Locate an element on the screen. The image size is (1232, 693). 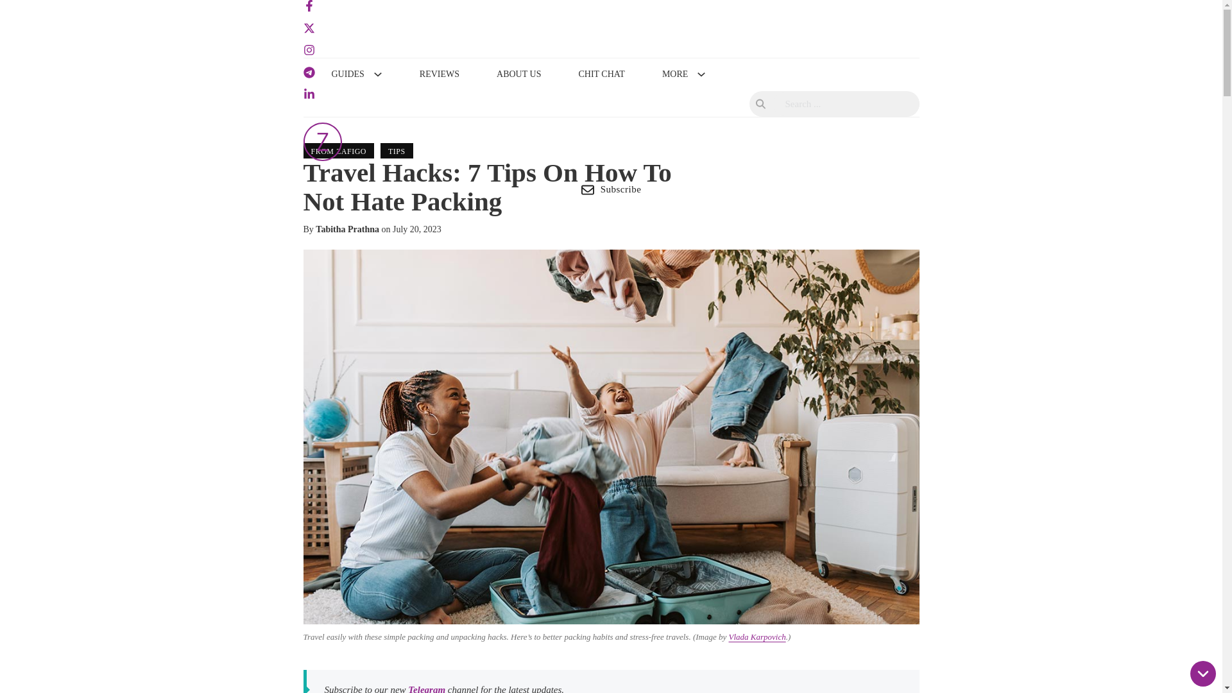
CHIT CHAT is located at coordinates (601, 74).